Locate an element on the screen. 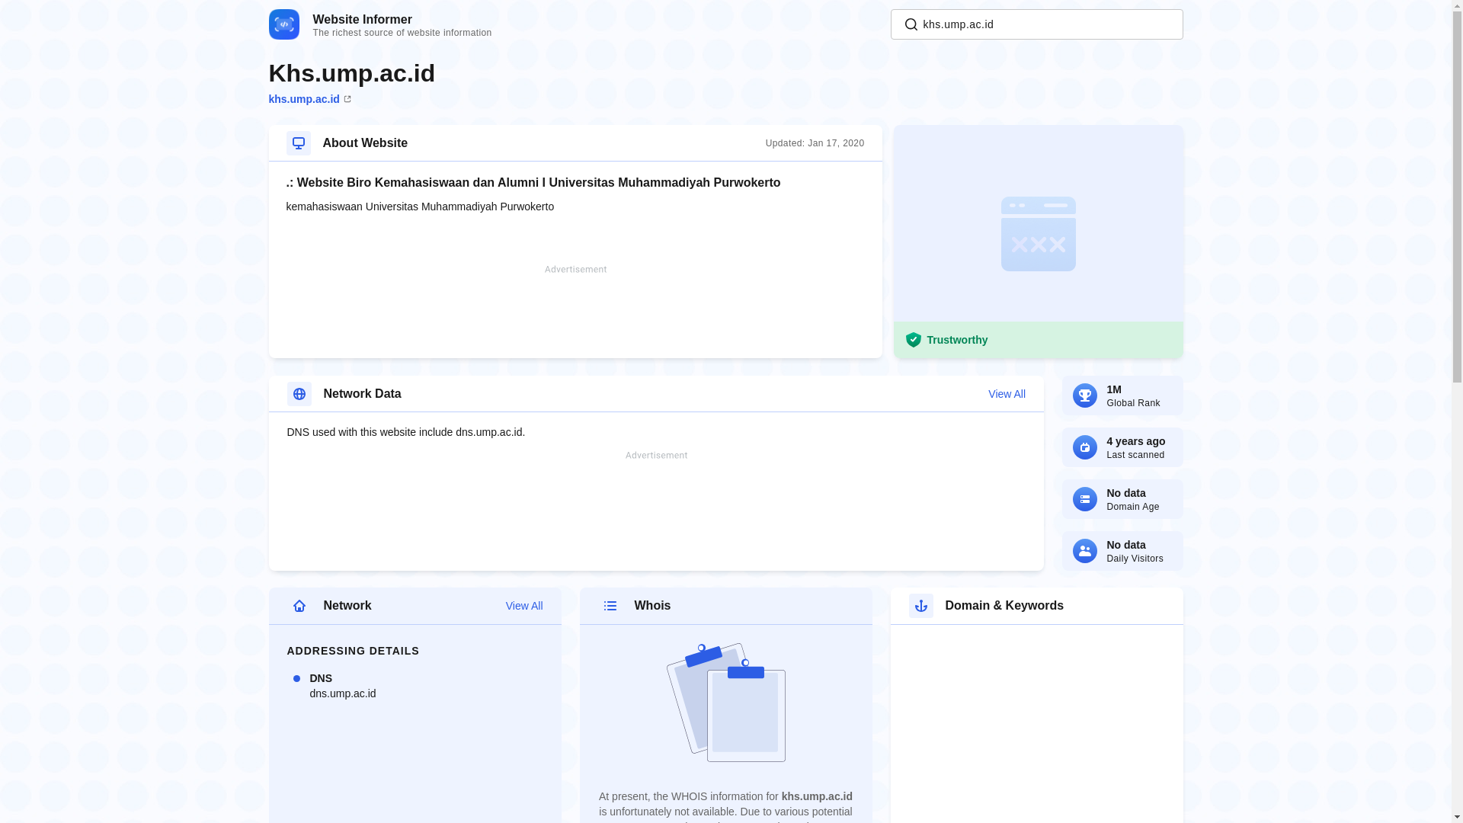 The width and height of the screenshot is (1463, 823). khs.ump.ac.id is located at coordinates (1036, 24).